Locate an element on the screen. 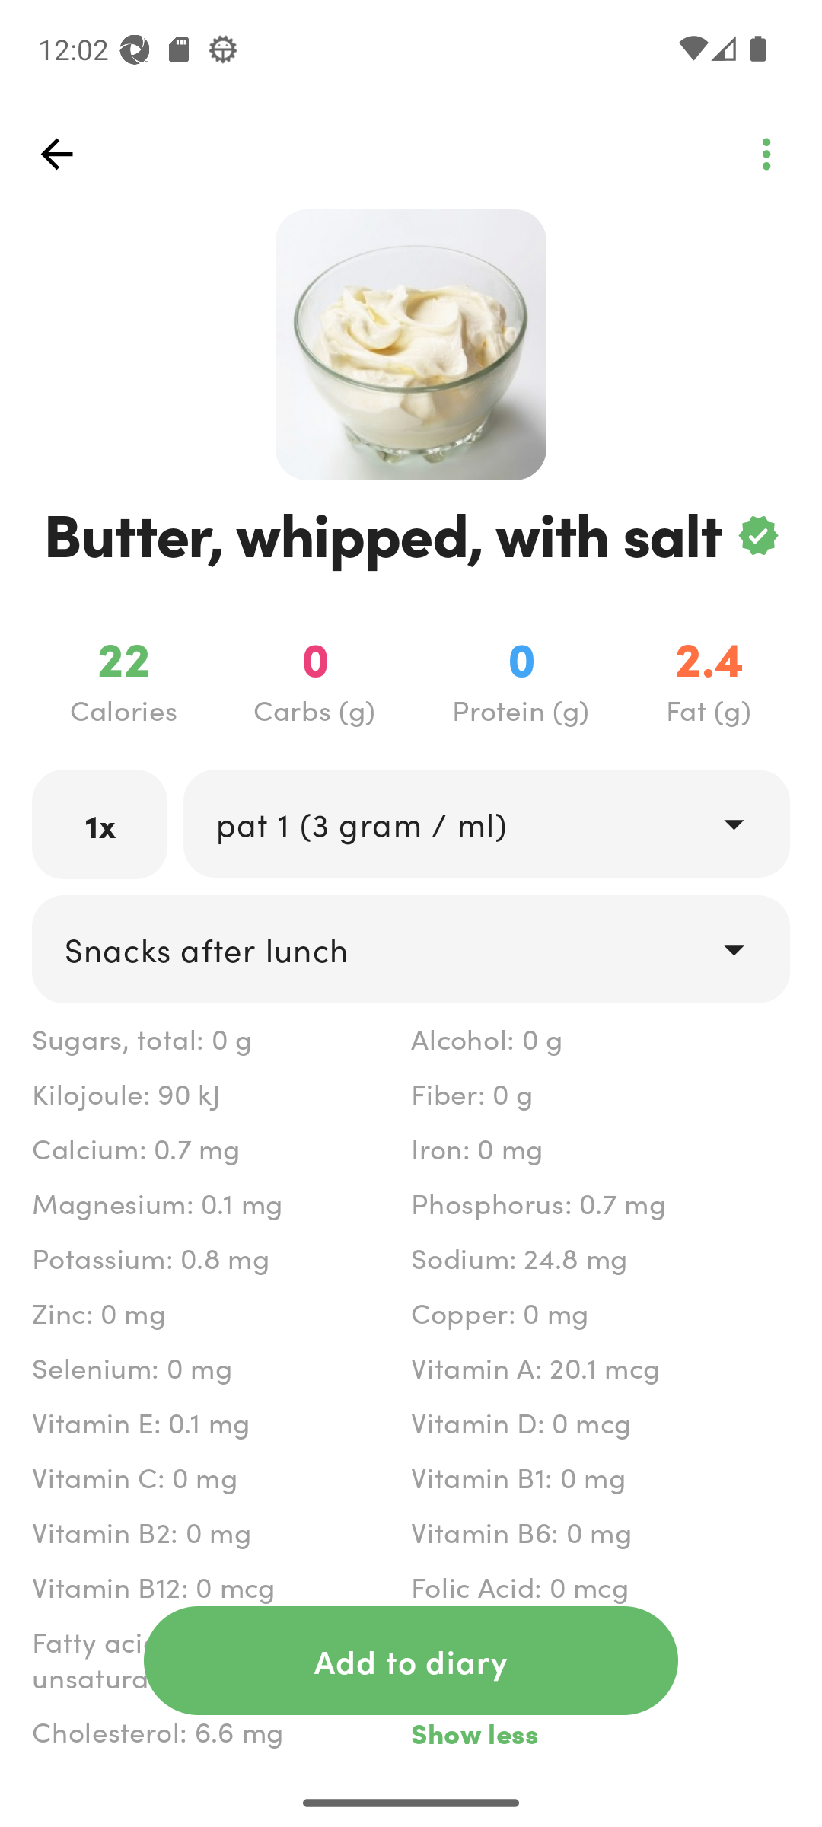 The width and height of the screenshot is (822, 1827). Show less is located at coordinates (600, 1733).